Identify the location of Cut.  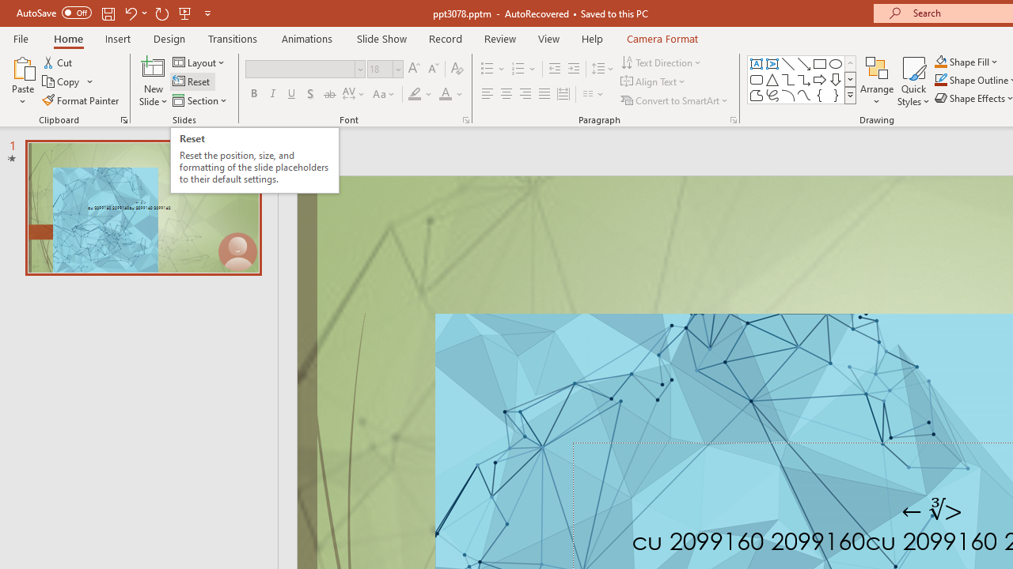
(59, 62).